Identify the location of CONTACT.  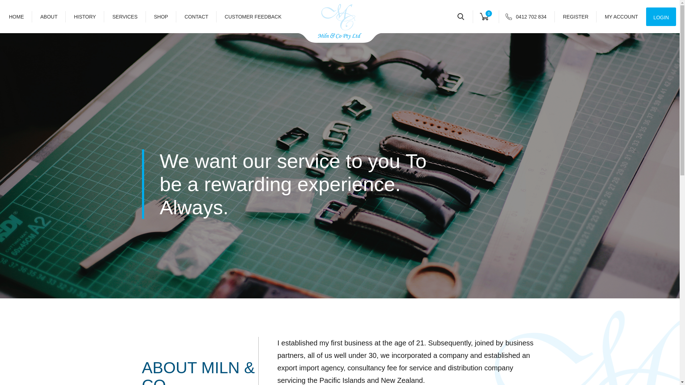
(196, 16).